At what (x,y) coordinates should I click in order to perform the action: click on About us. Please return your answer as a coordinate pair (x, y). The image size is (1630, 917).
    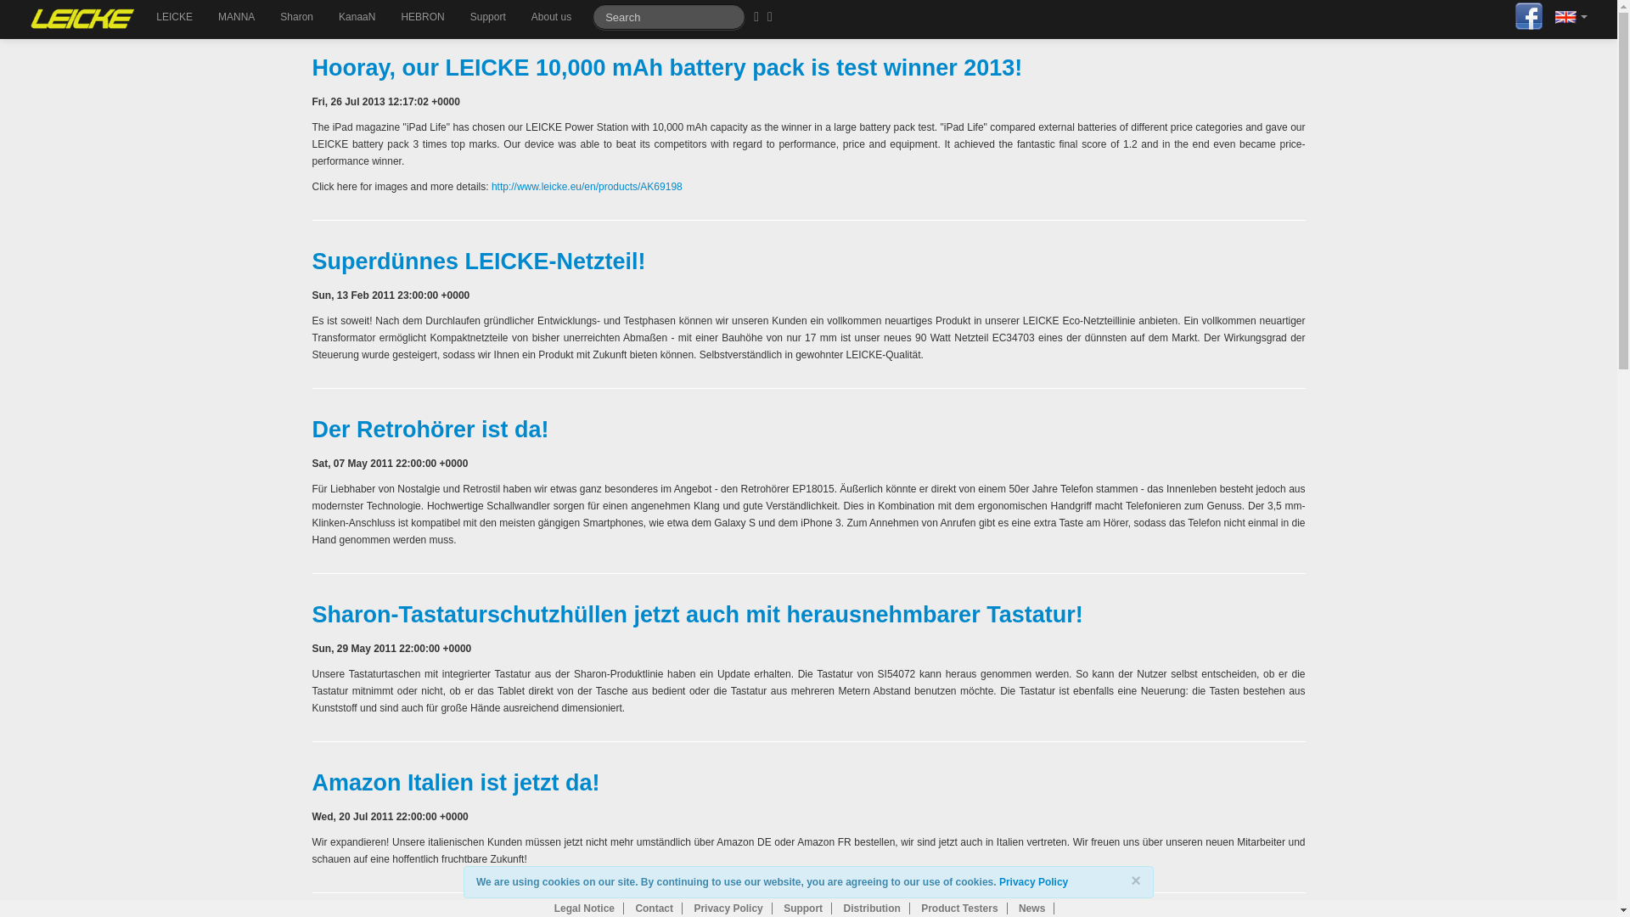
    Looking at the image, I should click on (550, 17).